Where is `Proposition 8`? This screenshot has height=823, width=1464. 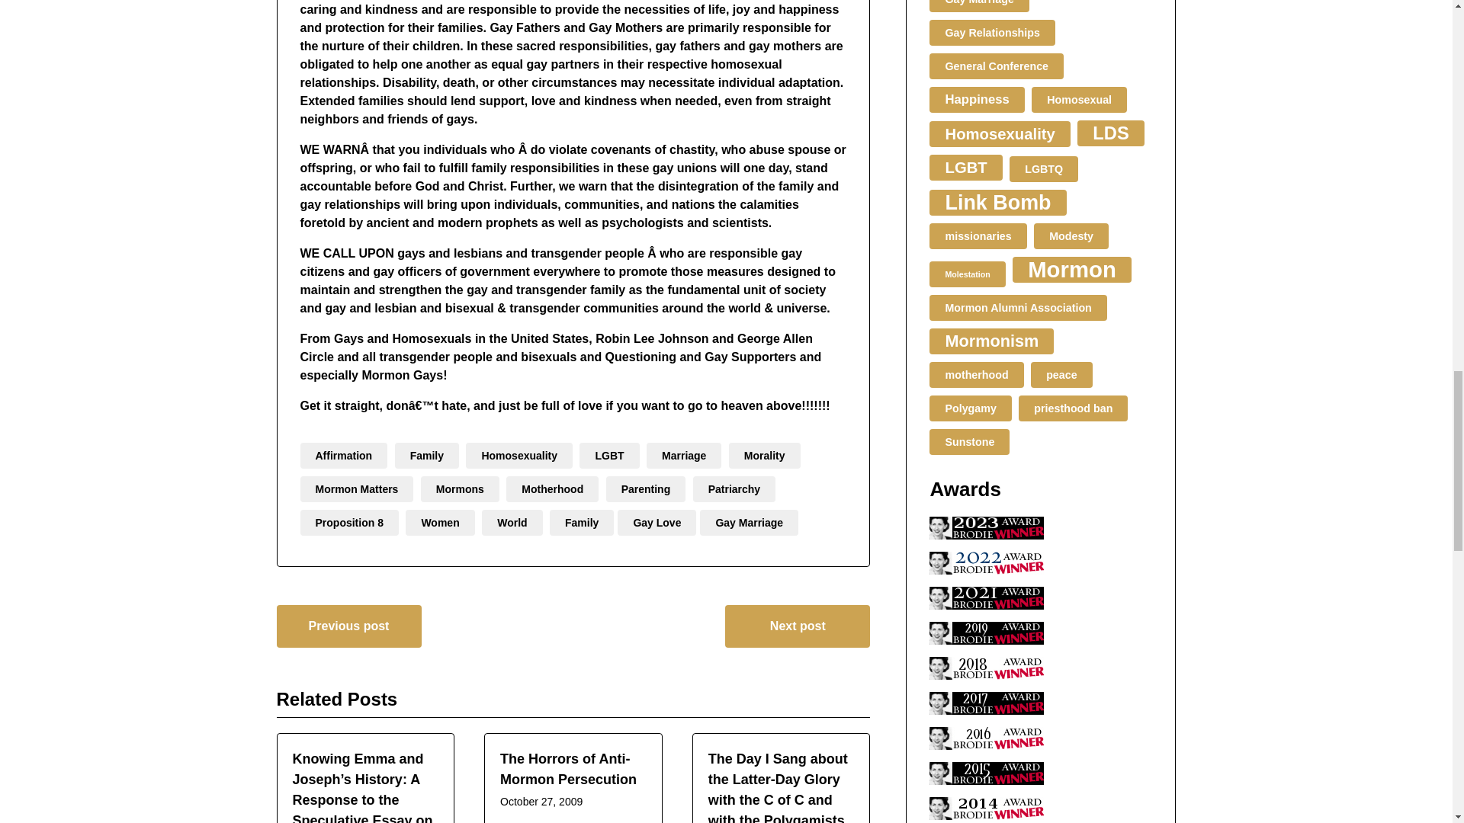
Proposition 8 is located at coordinates (349, 523).